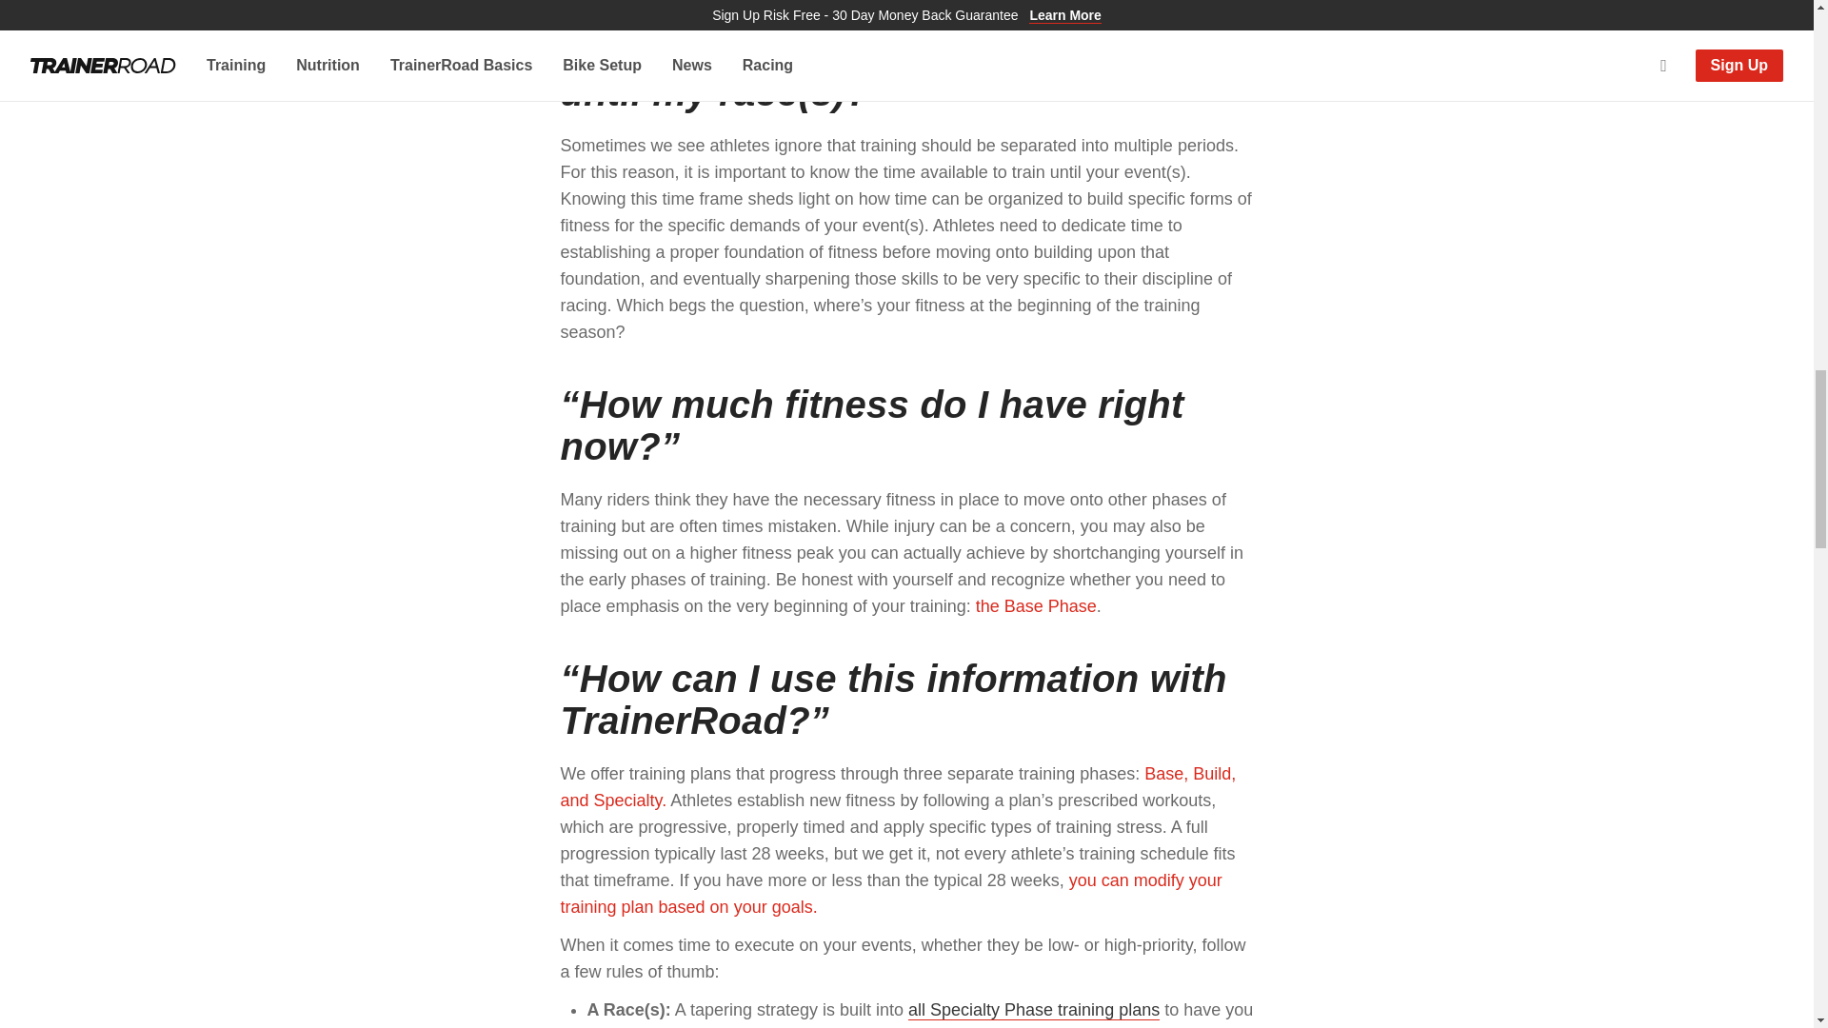 The width and height of the screenshot is (1828, 1028). Describe the element at coordinates (1036, 605) in the screenshot. I see `the Base Phase` at that location.